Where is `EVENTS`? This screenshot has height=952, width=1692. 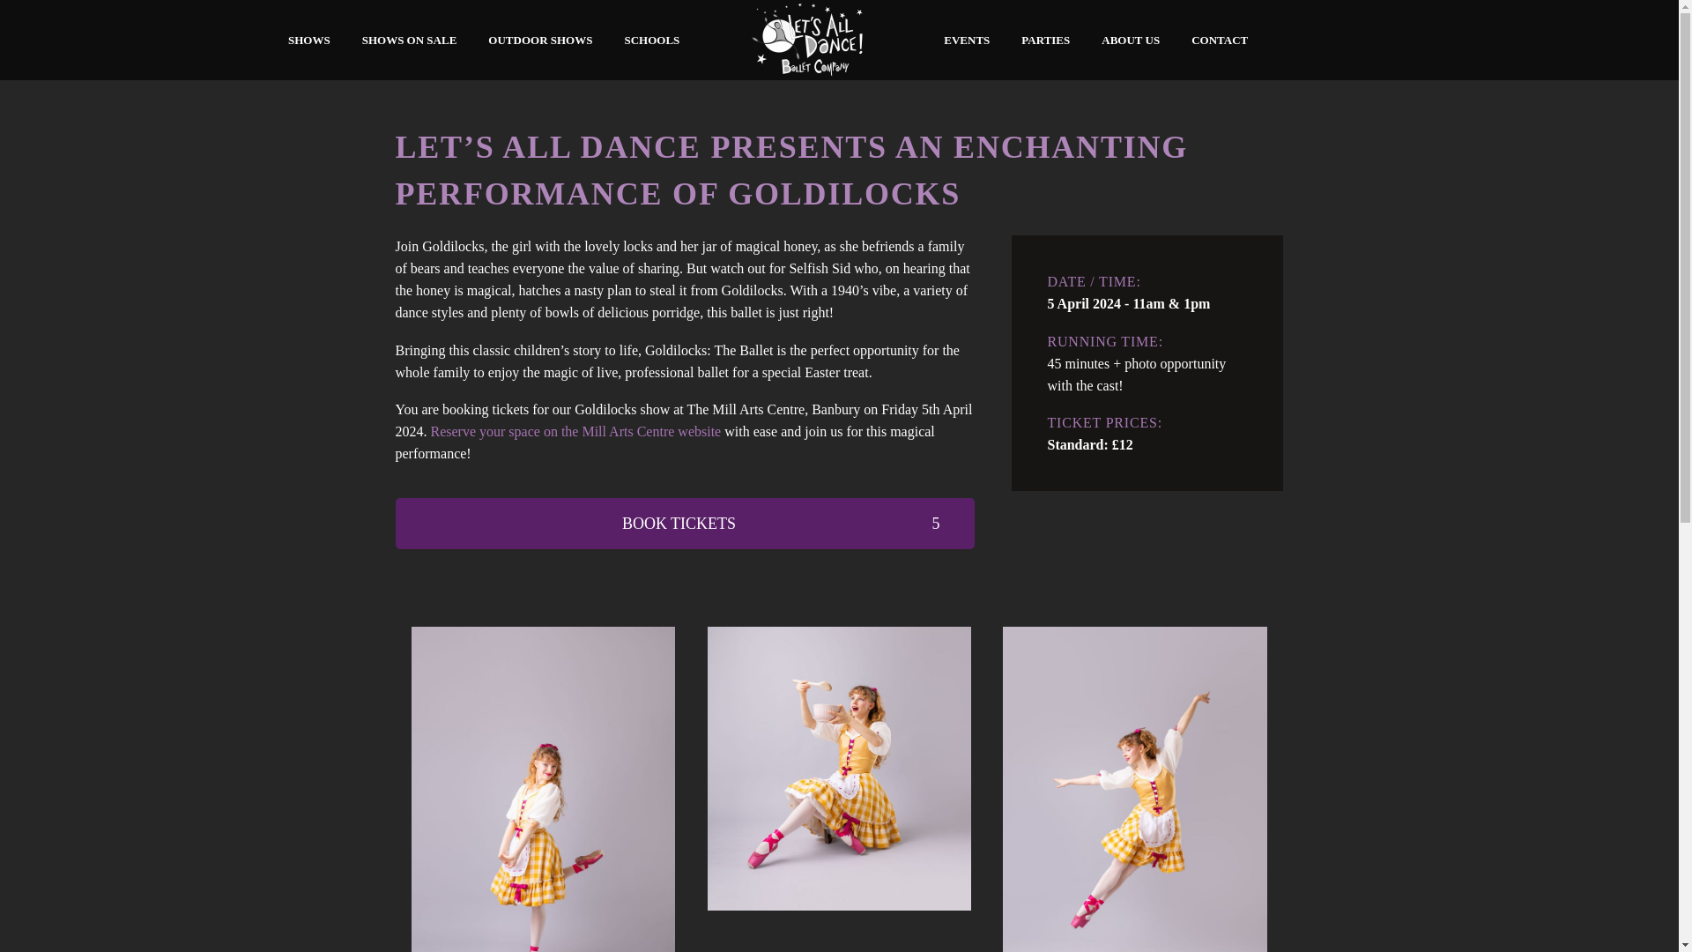
EVENTS is located at coordinates (967, 41).